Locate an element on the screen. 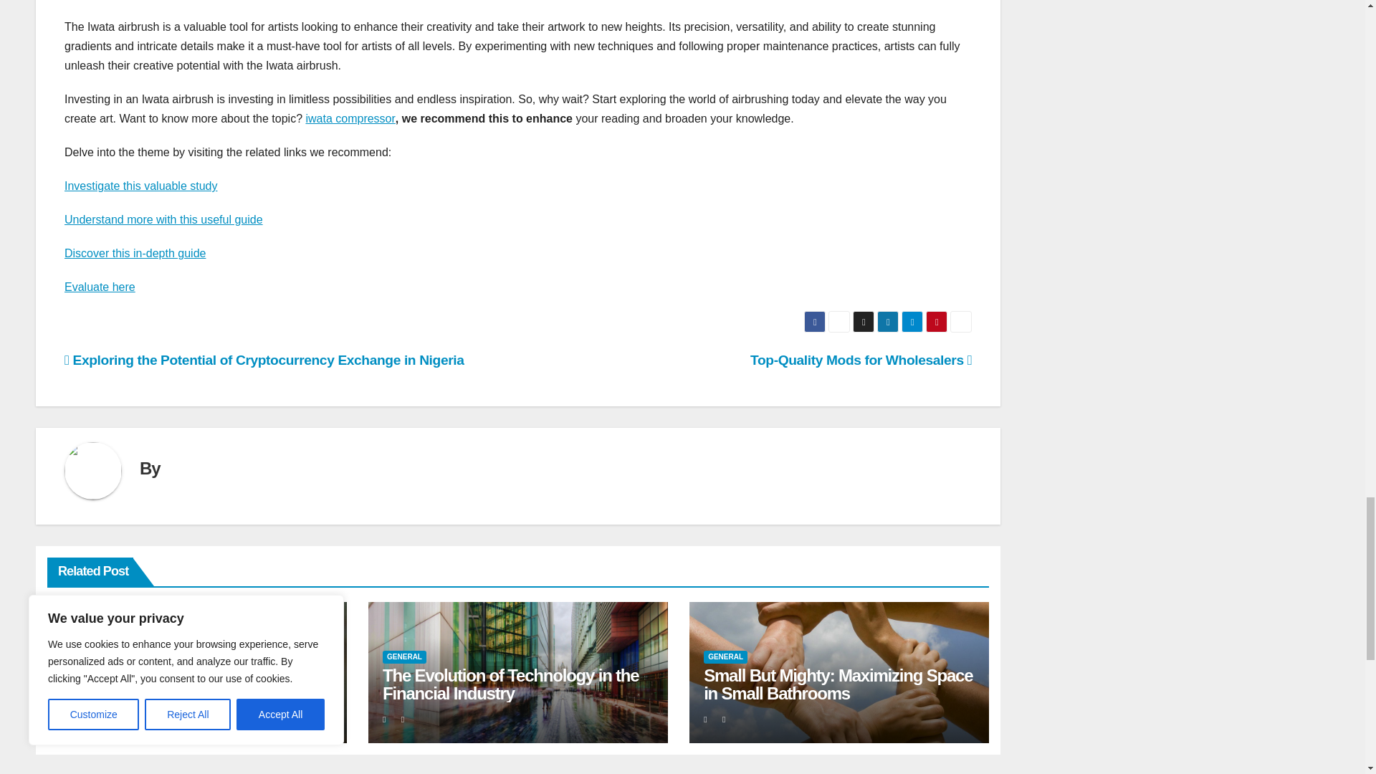 The image size is (1376, 774). Investigate this valuable study is located at coordinates (140, 185).